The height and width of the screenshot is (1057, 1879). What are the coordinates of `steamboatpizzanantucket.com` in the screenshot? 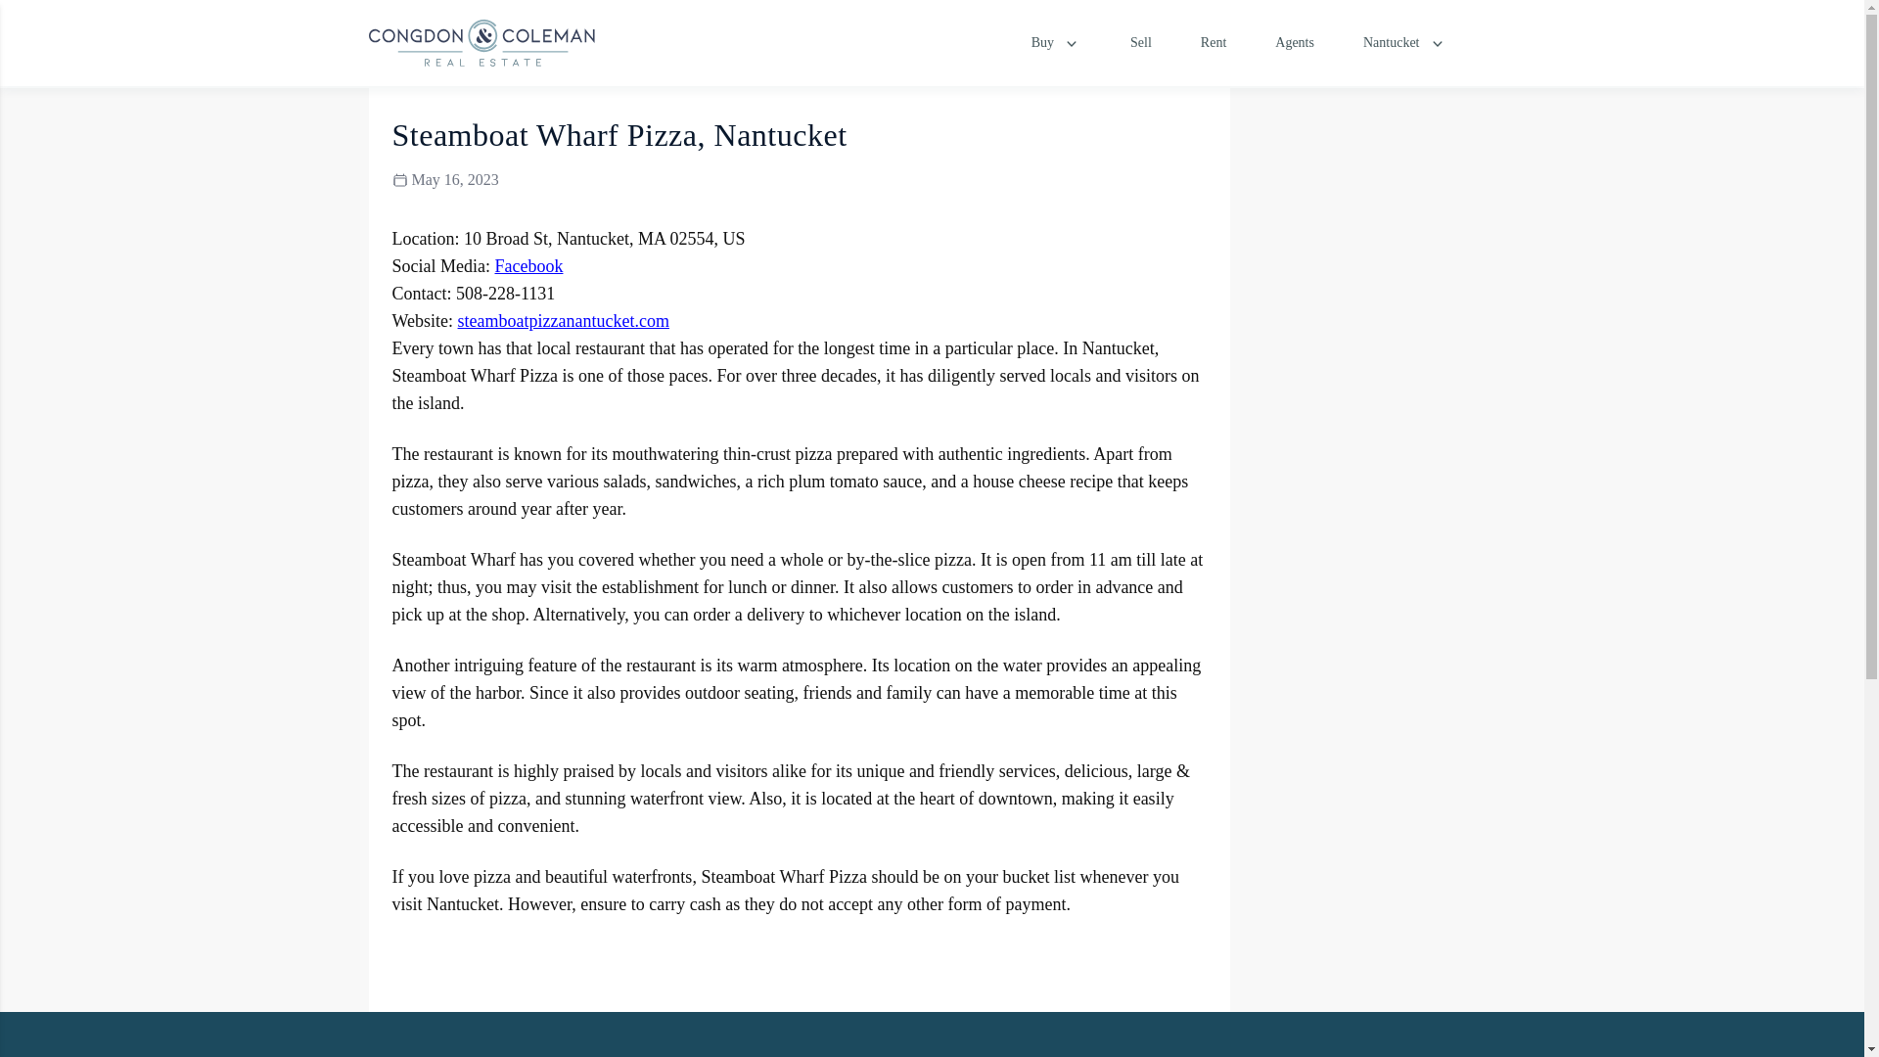 It's located at (564, 321).